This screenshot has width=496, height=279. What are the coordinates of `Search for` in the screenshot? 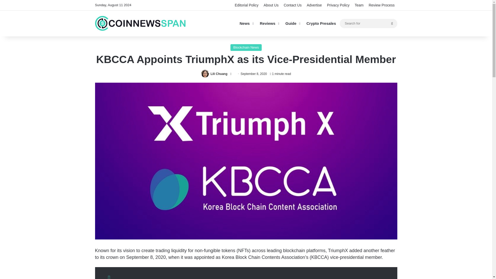 It's located at (368, 23).